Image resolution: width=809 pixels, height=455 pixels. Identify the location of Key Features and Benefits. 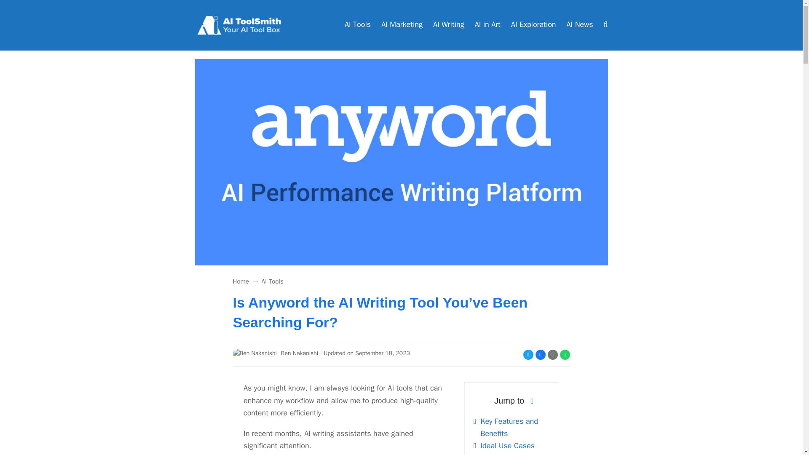
(509, 427).